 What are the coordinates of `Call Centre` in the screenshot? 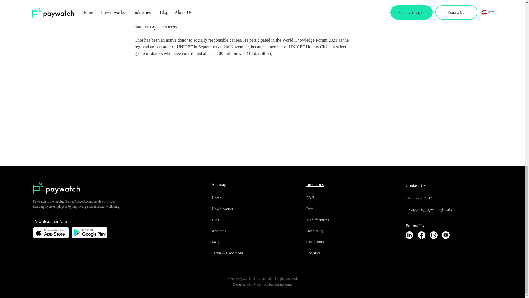 It's located at (331, 242).